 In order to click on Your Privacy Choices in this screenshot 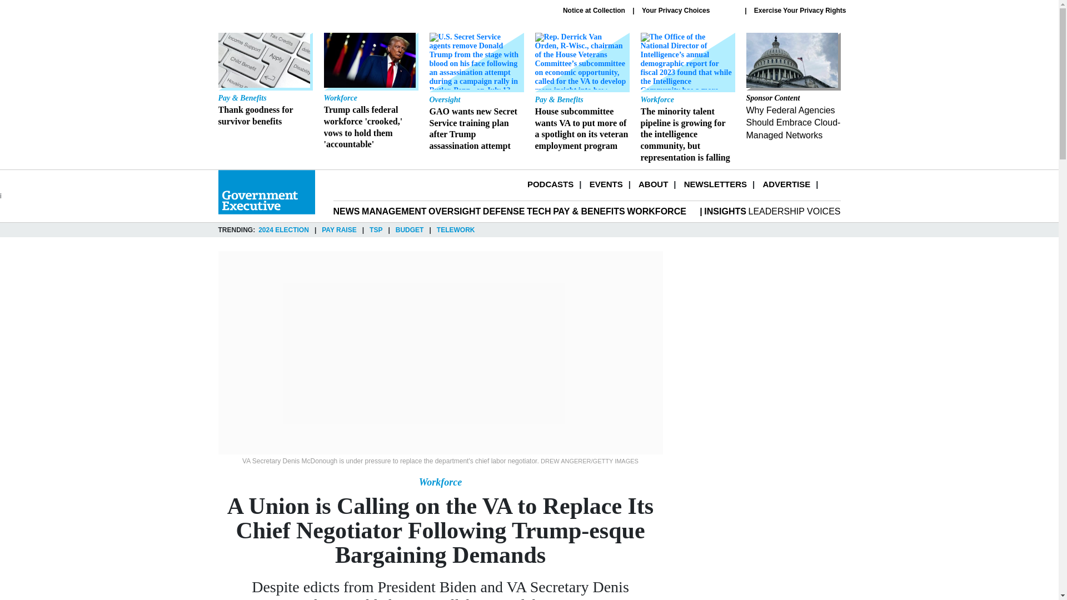, I will do `click(689, 11)`.